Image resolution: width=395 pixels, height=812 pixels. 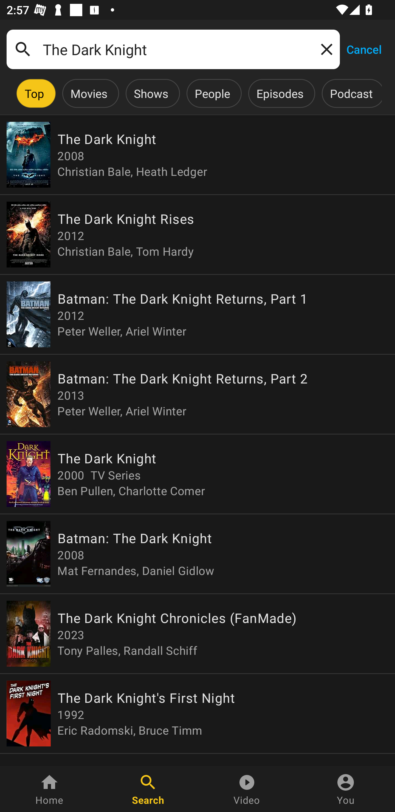 I want to click on Movies, so click(x=89, y=93).